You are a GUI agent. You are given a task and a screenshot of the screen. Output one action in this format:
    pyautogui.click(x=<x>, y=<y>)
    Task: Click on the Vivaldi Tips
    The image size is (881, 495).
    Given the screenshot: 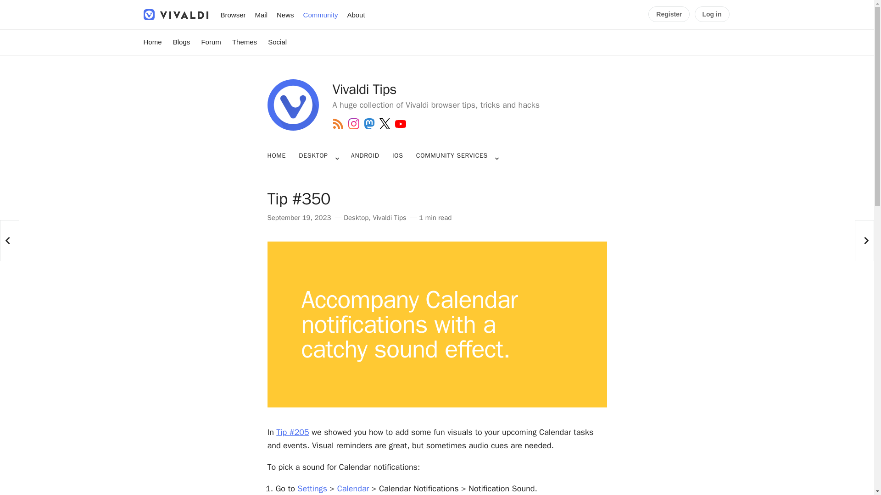 What is the action you would take?
    pyautogui.click(x=389, y=217)
    